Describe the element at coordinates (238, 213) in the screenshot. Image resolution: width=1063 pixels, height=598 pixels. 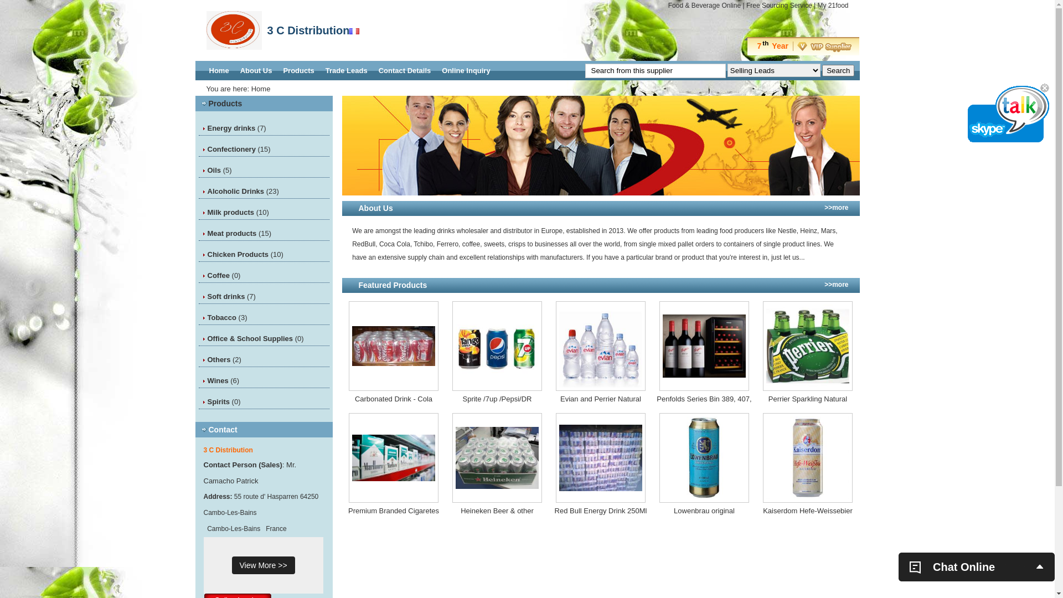
I see `Milk products (10)` at that location.